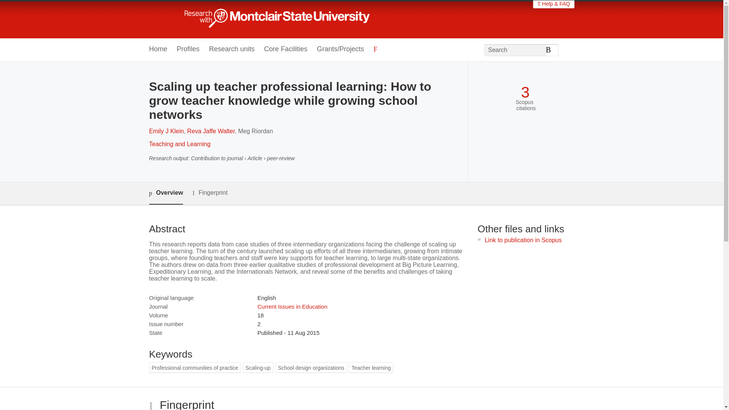  Describe the element at coordinates (286, 49) in the screenshot. I see `Core Facilities` at that location.